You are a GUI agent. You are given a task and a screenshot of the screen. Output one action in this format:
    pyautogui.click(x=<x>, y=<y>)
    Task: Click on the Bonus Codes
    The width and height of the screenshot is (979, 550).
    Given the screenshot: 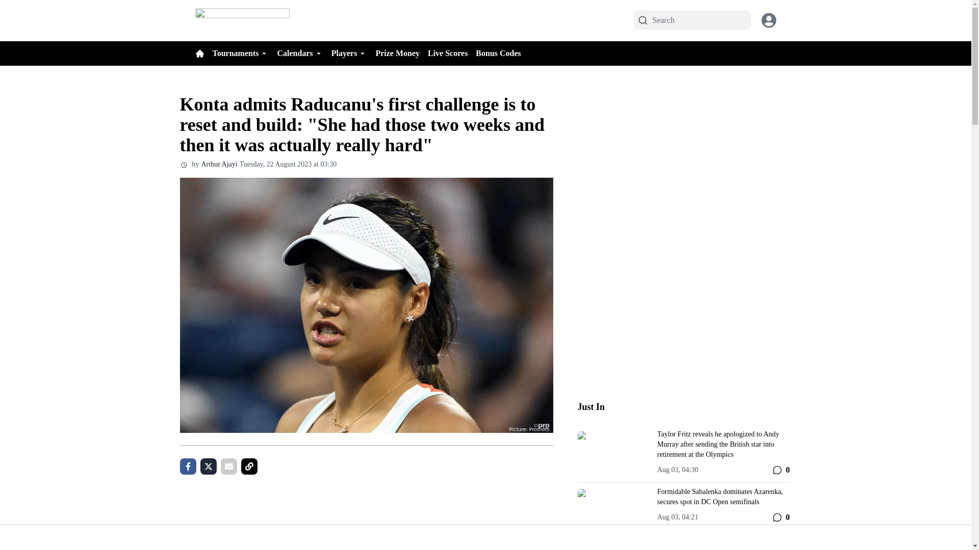 What is the action you would take?
    pyautogui.click(x=502, y=53)
    